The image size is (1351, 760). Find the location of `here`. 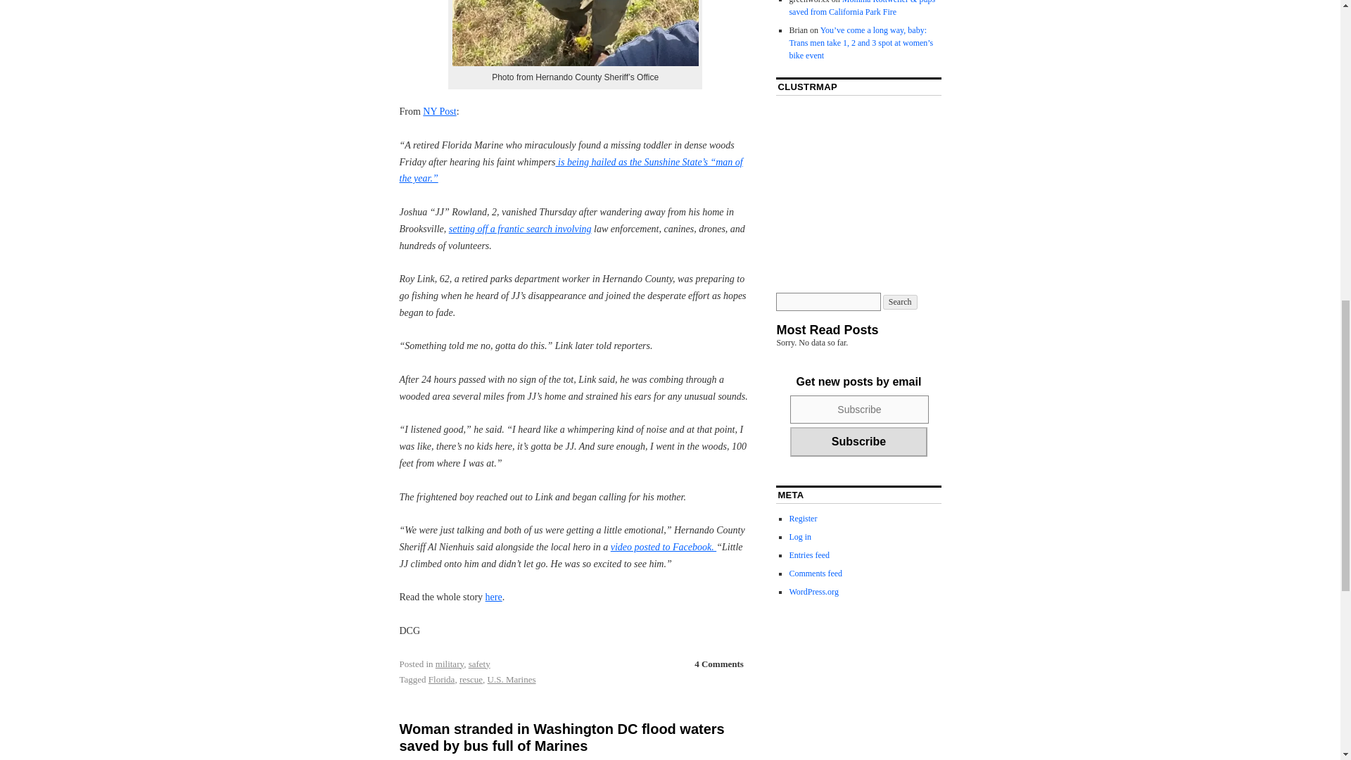

here is located at coordinates (494, 597).